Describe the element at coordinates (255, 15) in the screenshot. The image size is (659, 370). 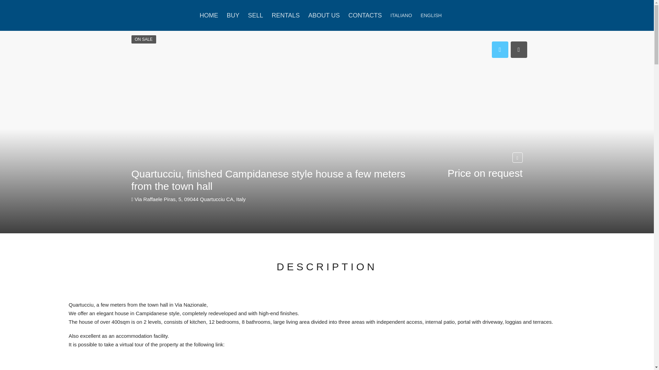
I see `SELL` at that location.